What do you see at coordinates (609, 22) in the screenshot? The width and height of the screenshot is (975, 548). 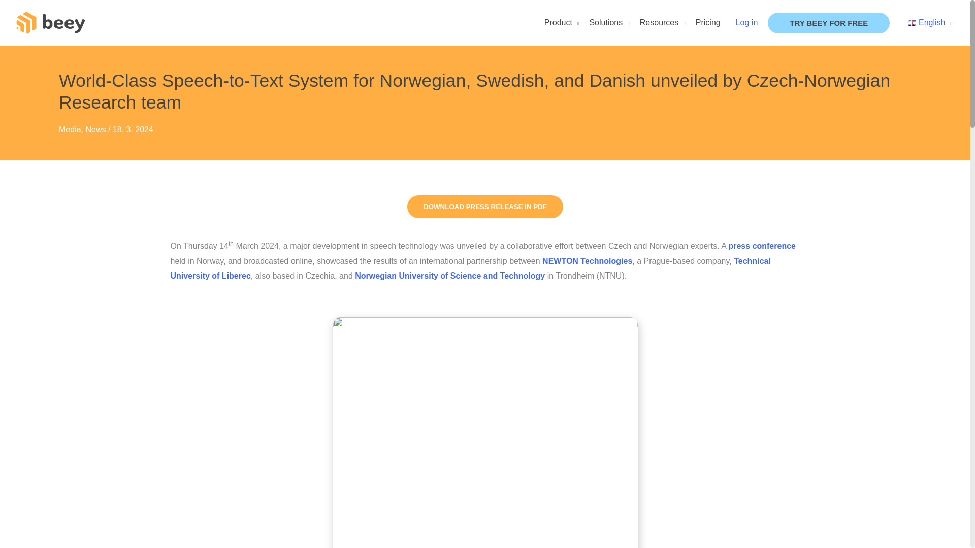 I see `Solutions` at bounding box center [609, 22].